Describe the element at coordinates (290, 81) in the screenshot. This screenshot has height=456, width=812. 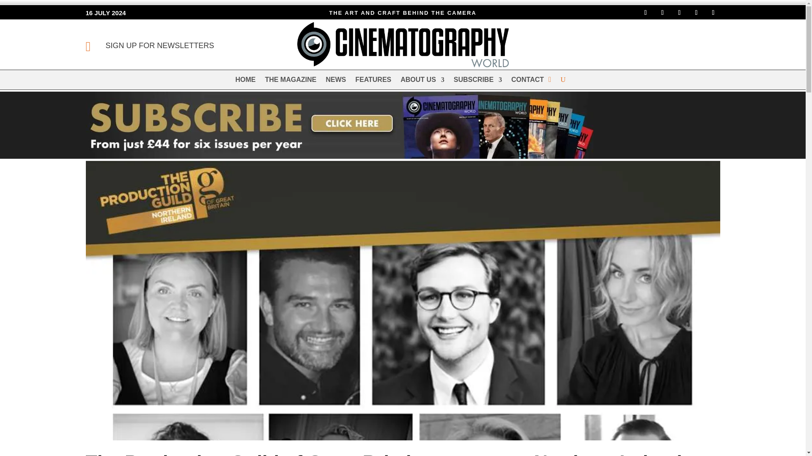
I see `THE MAGAZINE` at that location.